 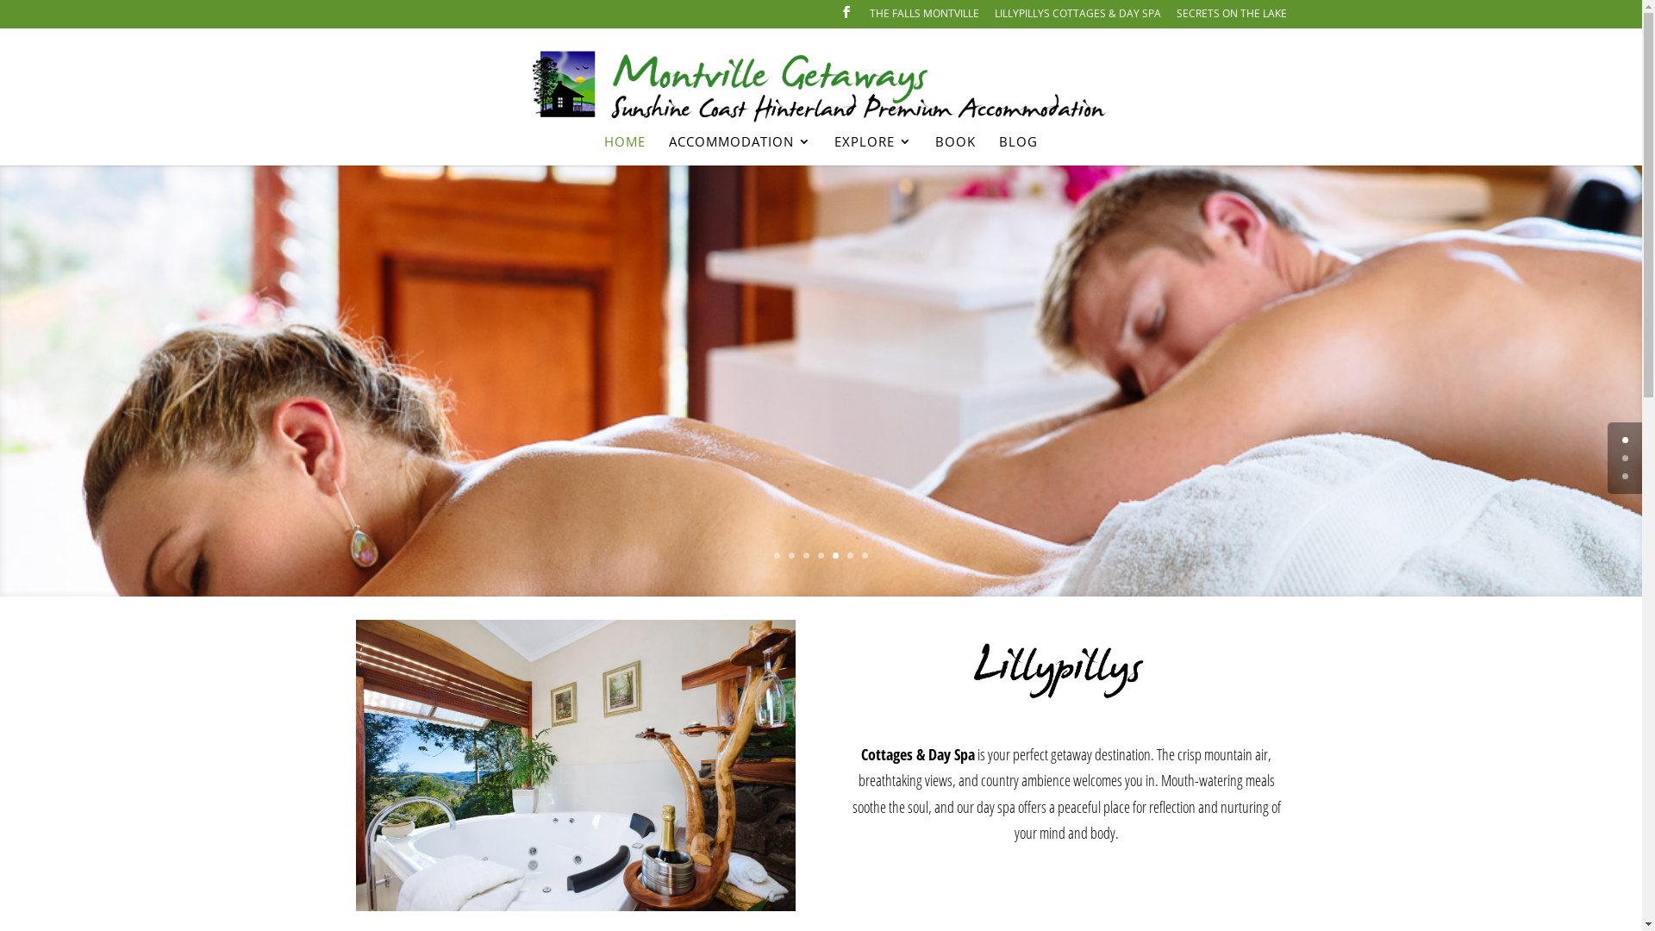 I want to click on ACCOMMODATION, so click(x=740, y=149).